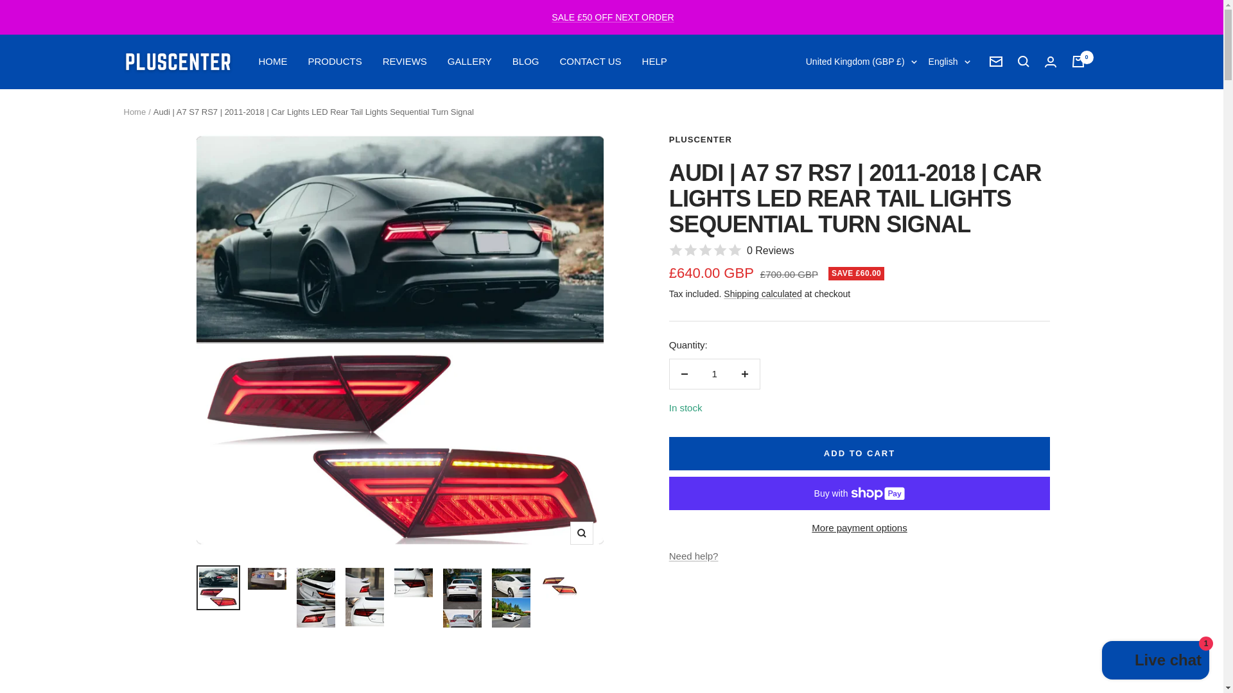 Image resolution: width=1233 pixels, height=693 pixels. I want to click on BD, so click(790, 465).